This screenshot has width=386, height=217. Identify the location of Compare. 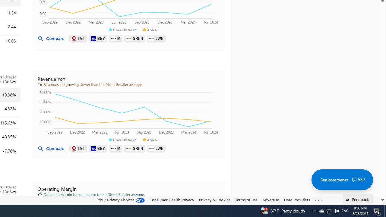
(51, 149).